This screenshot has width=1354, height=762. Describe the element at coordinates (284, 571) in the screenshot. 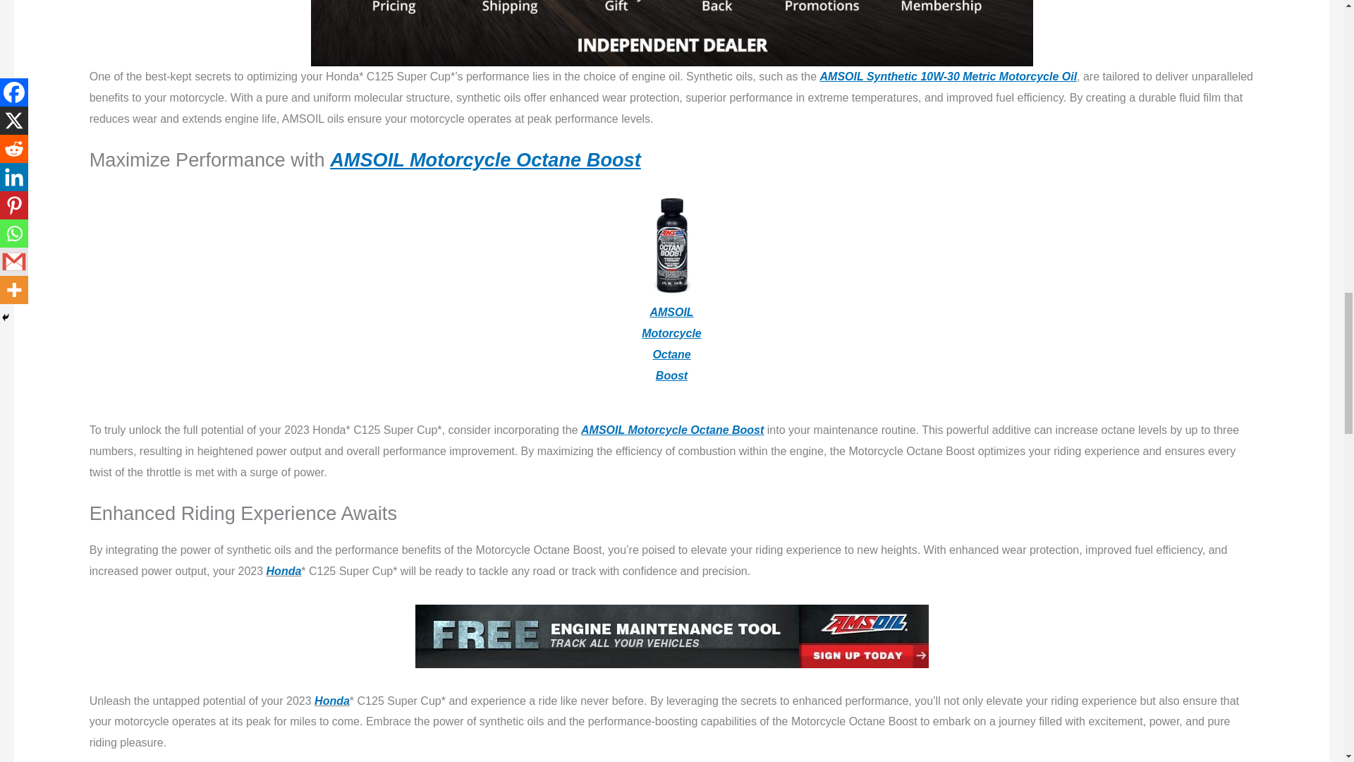

I see `Honda` at that location.